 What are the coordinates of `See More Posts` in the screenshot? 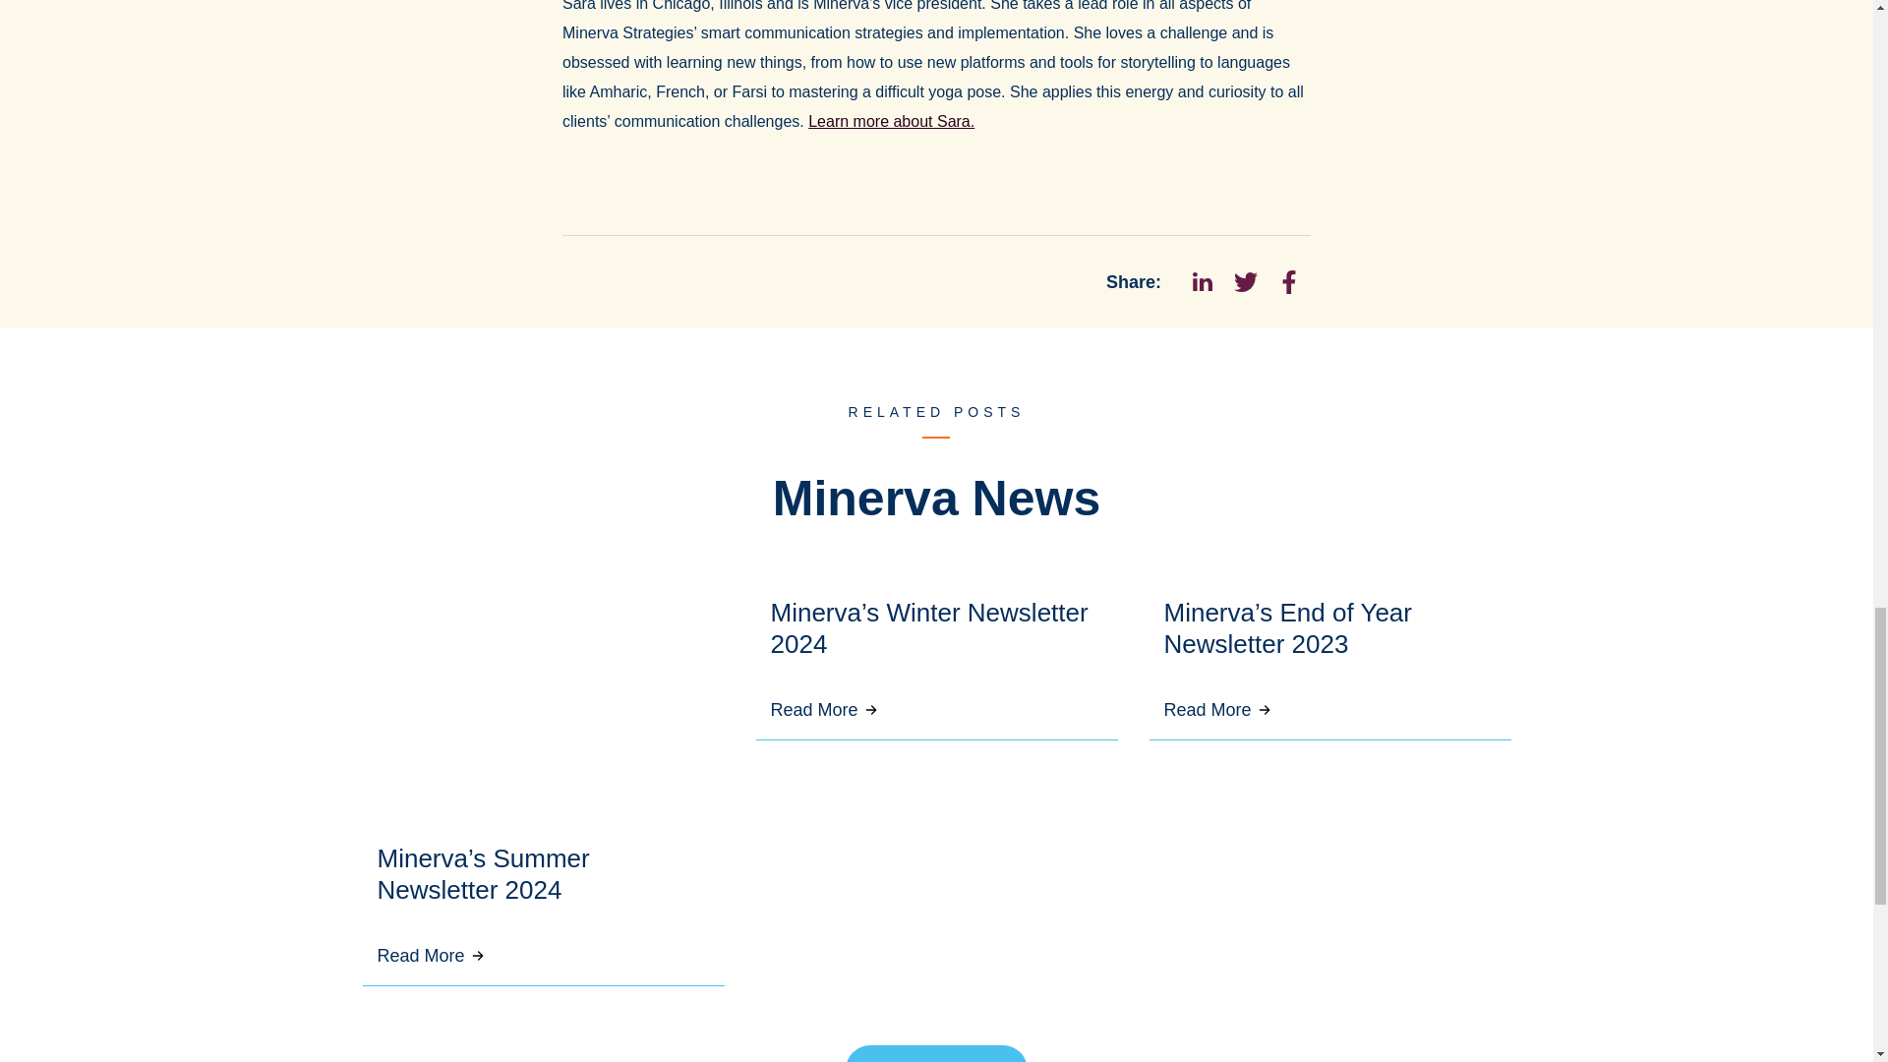 It's located at (937, 1053).